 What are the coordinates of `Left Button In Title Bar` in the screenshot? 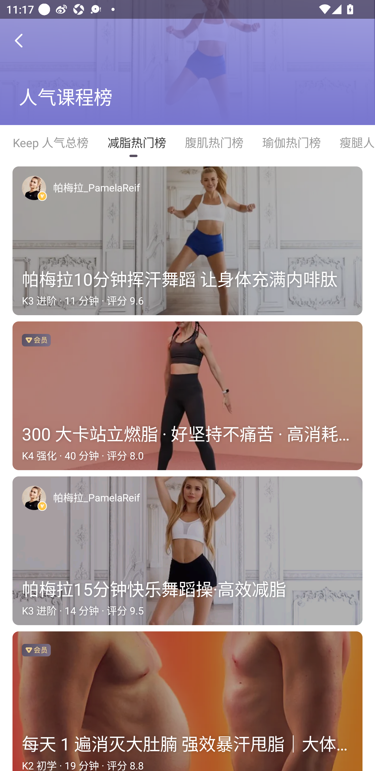 It's located at (25, 40).